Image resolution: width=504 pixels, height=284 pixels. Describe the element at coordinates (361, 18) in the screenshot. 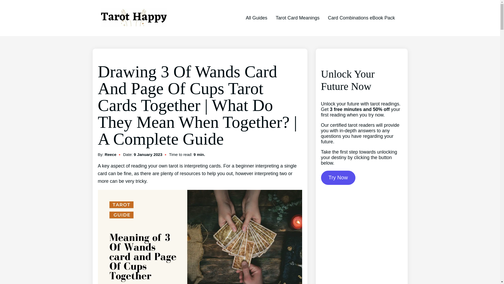

I see `Card Combinations eBook Pack` at that location.